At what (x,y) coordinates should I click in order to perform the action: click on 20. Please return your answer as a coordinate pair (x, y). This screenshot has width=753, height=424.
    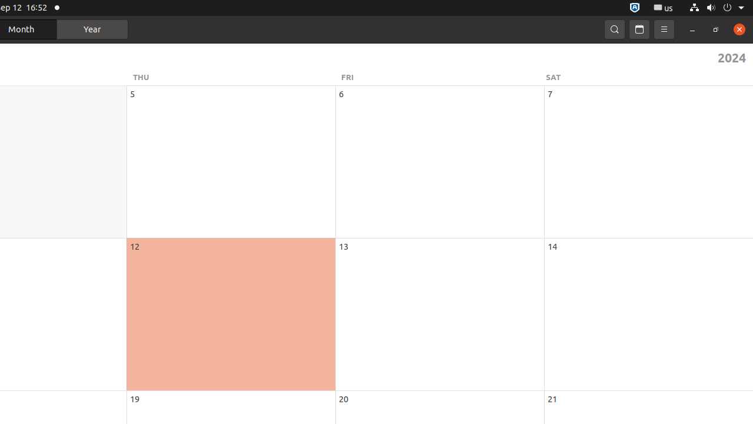
    Looking at the image, I should click on (344, 399).